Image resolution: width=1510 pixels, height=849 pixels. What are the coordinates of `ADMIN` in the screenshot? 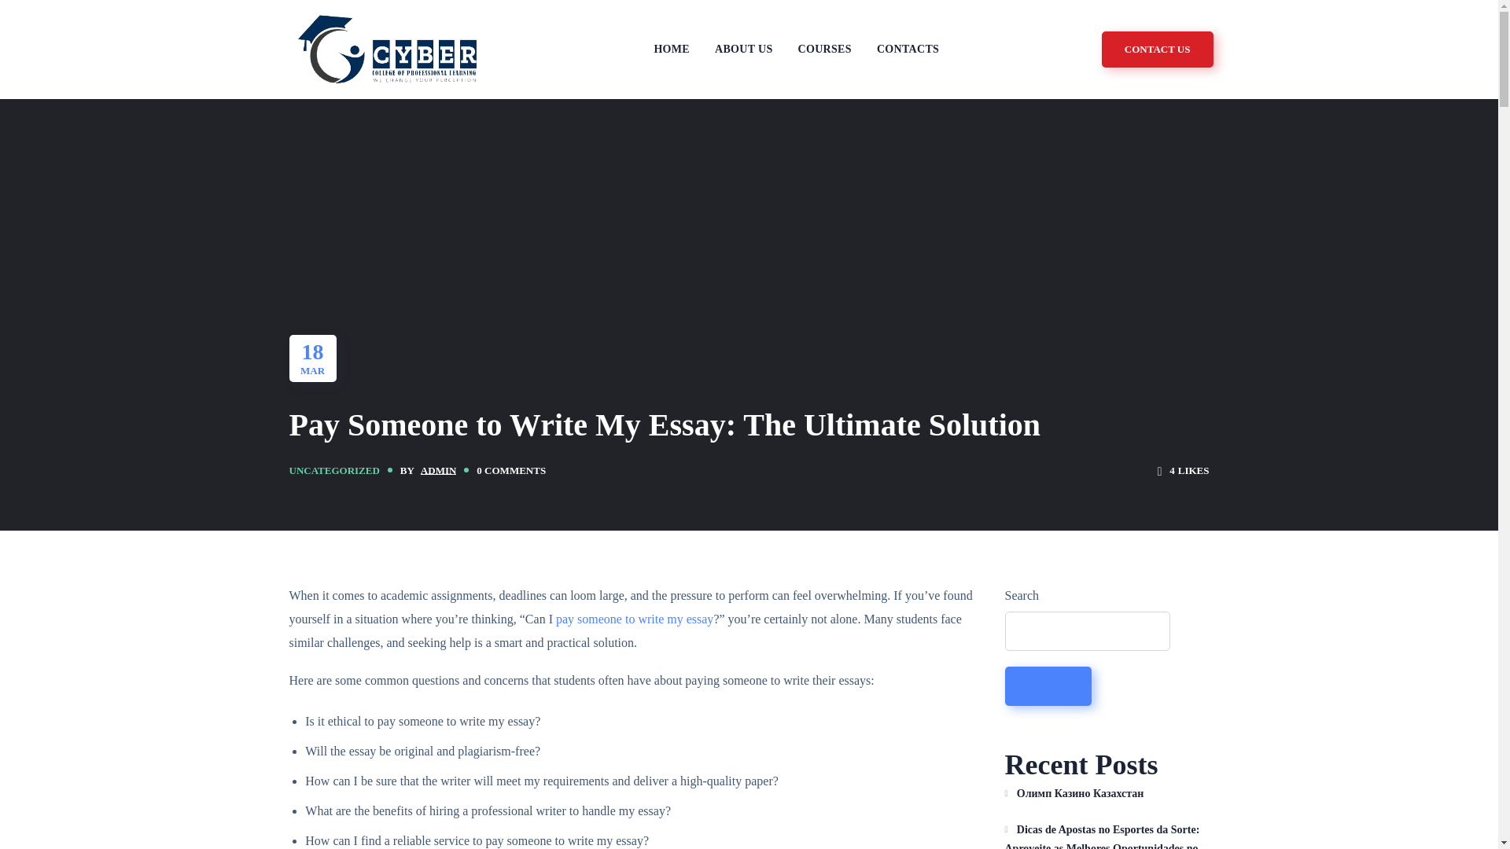 It's located at (439, 470).